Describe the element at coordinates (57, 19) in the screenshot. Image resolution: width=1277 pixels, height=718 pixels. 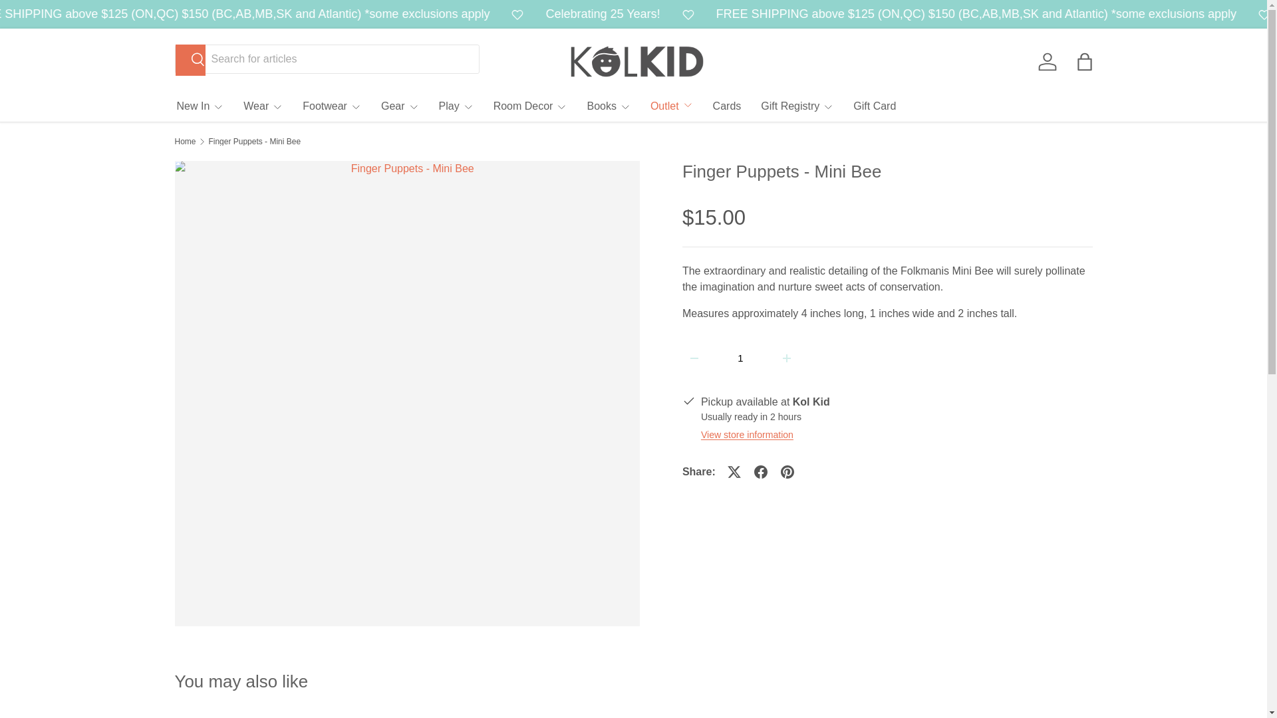
I see `Skip to content` at that location.